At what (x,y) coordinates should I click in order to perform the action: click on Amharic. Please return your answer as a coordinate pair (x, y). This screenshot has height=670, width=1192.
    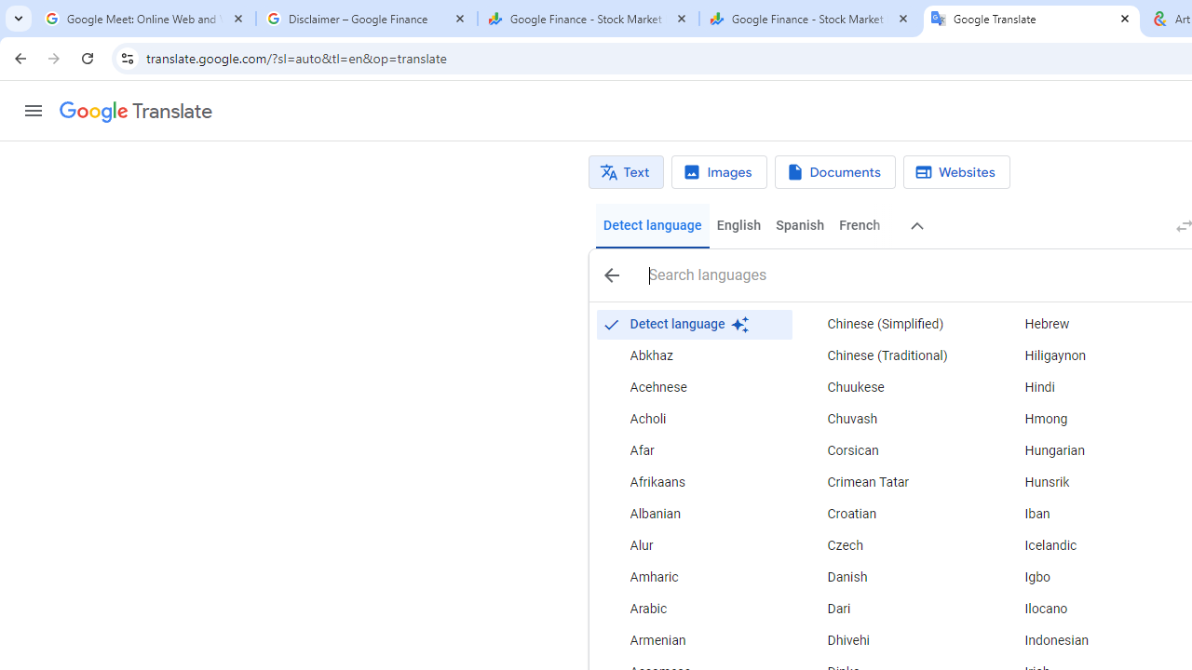
    Looking at the image, I should click on (695, 577).